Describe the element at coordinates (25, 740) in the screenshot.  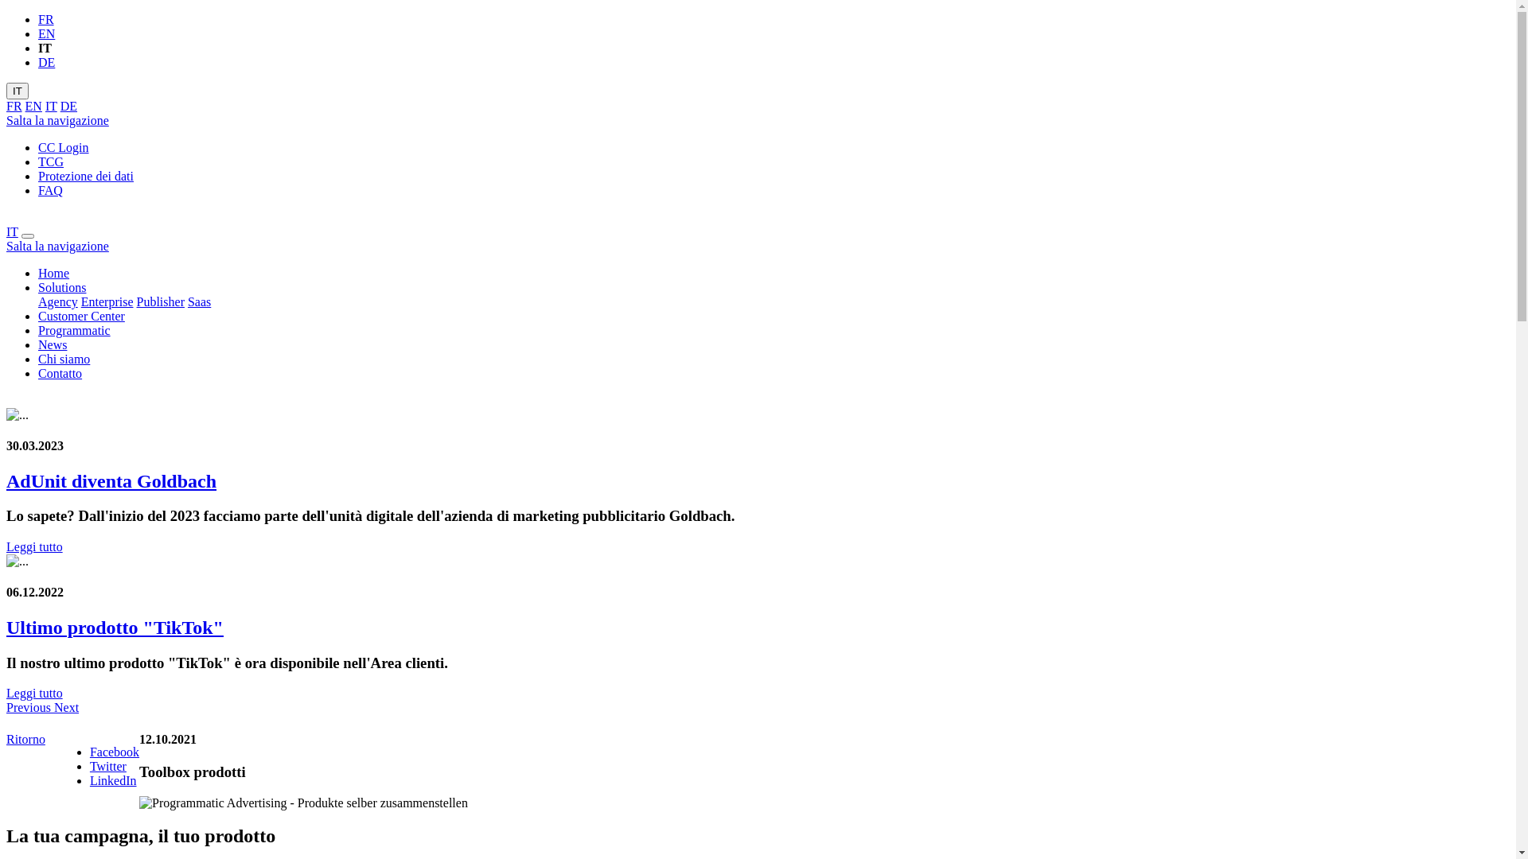
I see `Ritorno` at that location.